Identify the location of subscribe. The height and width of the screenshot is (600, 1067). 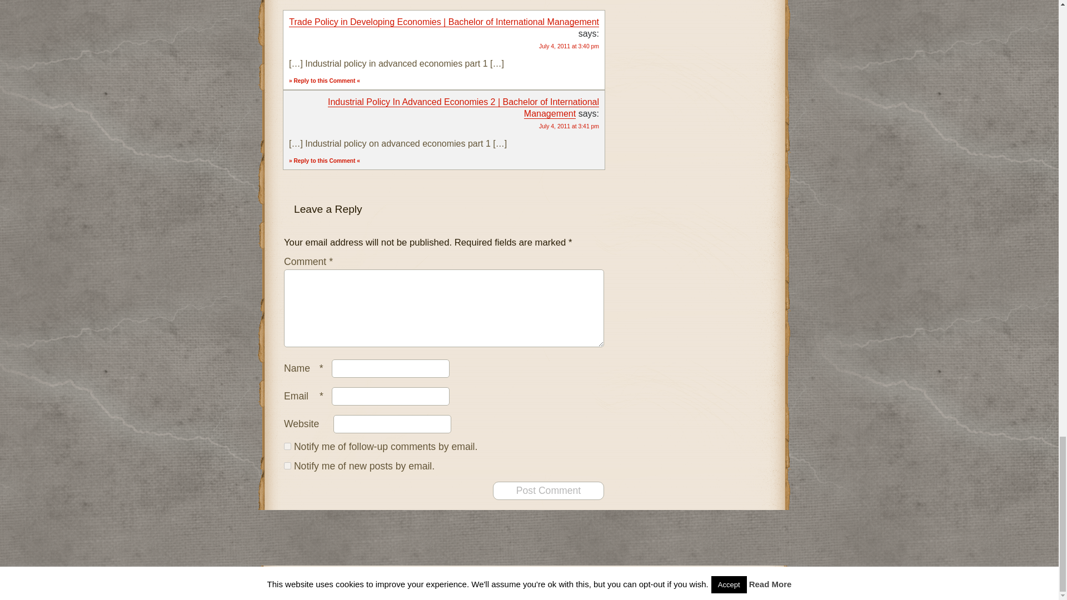
(287, 447).